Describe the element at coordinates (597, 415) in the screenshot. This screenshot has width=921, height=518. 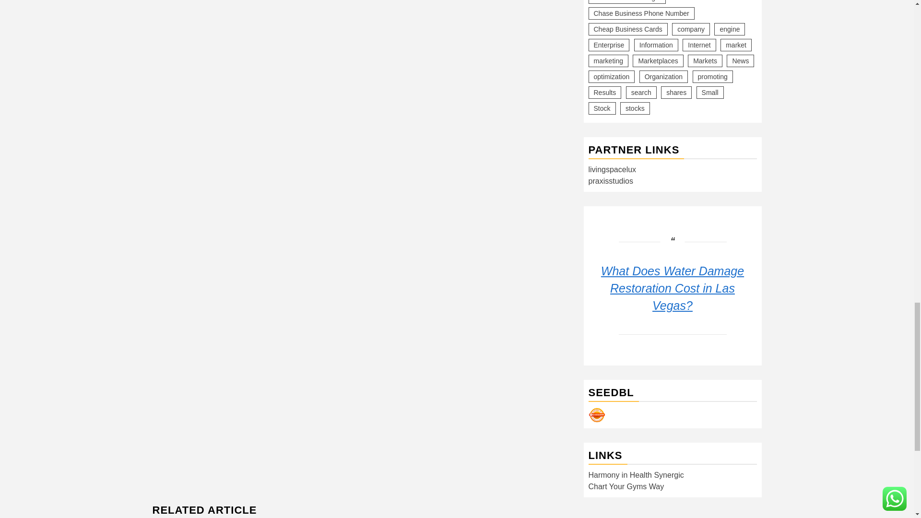
I see `Seedbacklink` at that location.